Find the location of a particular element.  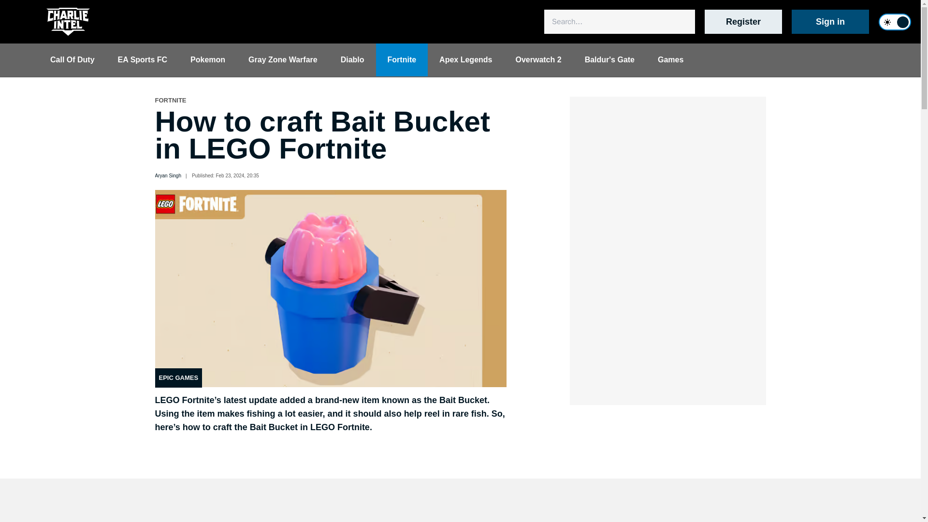

Apex Legends is located at coordinates (466, 59).